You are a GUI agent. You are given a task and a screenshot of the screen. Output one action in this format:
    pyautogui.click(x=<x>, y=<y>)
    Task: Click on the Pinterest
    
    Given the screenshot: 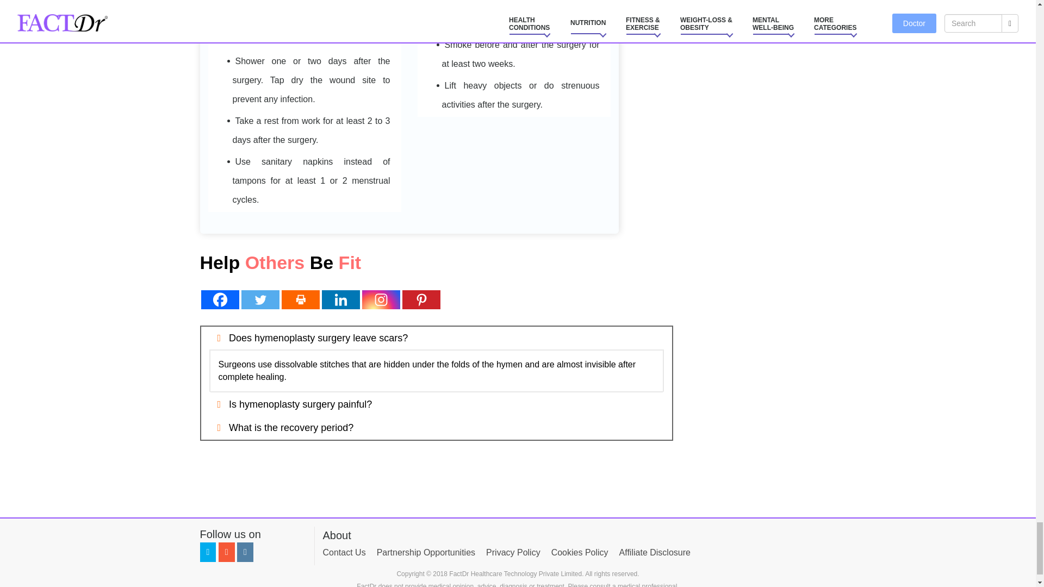 What is the action you would take?
    pyautogui.click(x=421, y=299)
    